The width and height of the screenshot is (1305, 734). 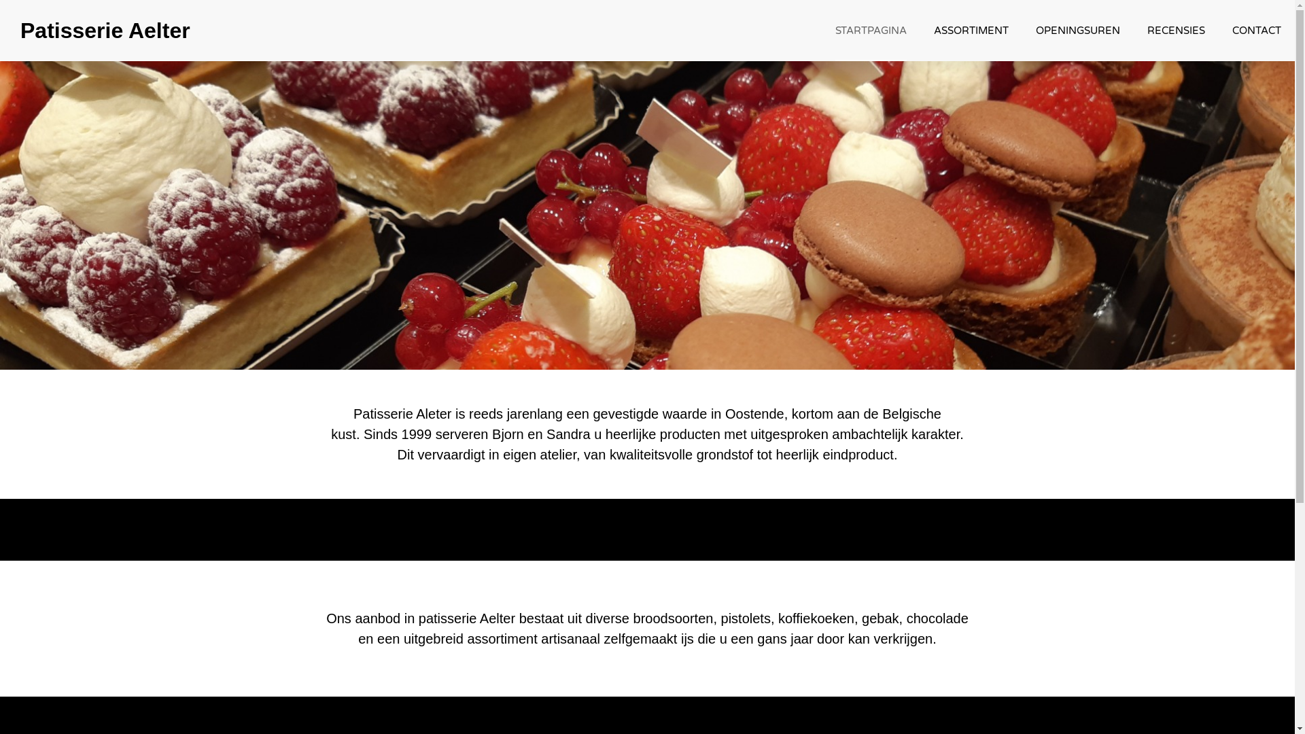 What do you see at coordinates (971, 31) in the screenshot?
I see `ASSORTIMENT` at bounding box center [971, 31].